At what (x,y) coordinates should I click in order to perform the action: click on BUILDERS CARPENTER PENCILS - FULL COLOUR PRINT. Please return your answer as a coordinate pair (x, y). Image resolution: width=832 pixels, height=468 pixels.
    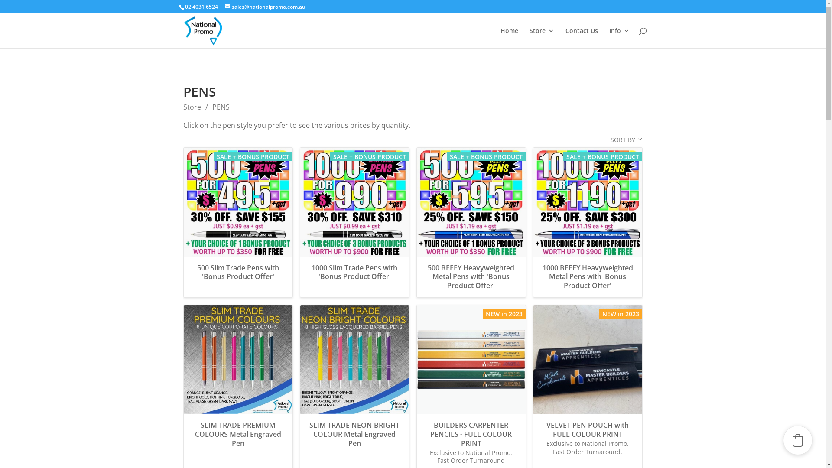
    Looking at the image, I should click on (471, 360).